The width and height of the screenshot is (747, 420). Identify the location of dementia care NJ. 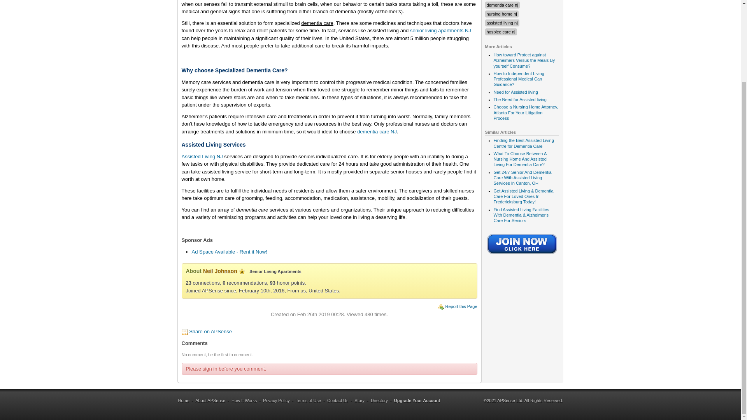
(377, 131).